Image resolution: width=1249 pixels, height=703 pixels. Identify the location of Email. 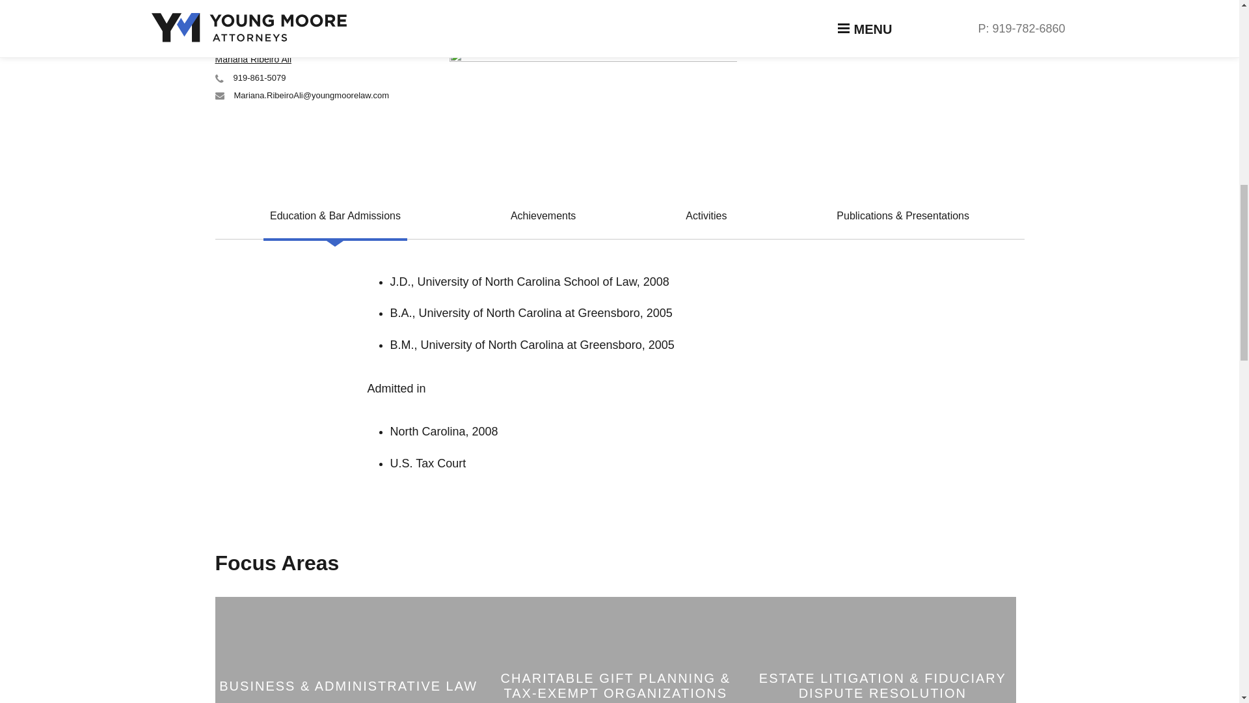
(219, 2).